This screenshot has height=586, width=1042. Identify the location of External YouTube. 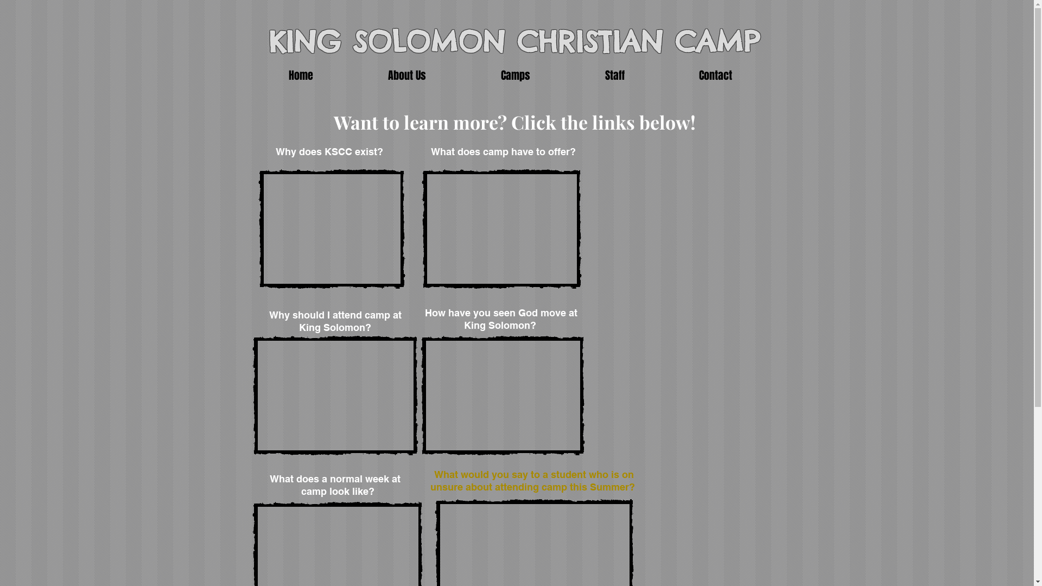
(331, 229).